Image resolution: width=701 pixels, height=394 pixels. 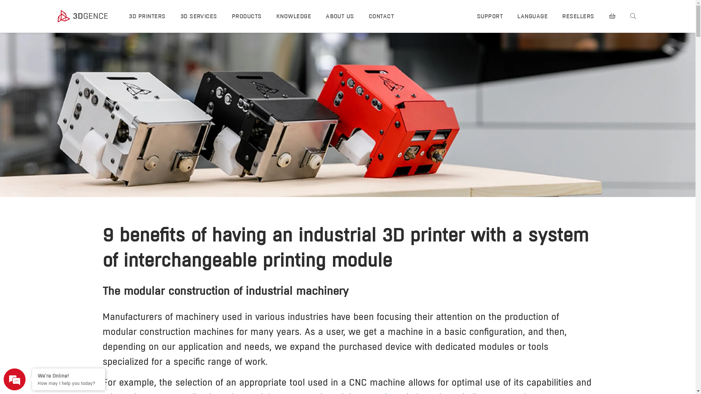 What do you see at coordinates (381, 16) in the screenshot?
I see `CONTACT` at bounding box center [381, 16].